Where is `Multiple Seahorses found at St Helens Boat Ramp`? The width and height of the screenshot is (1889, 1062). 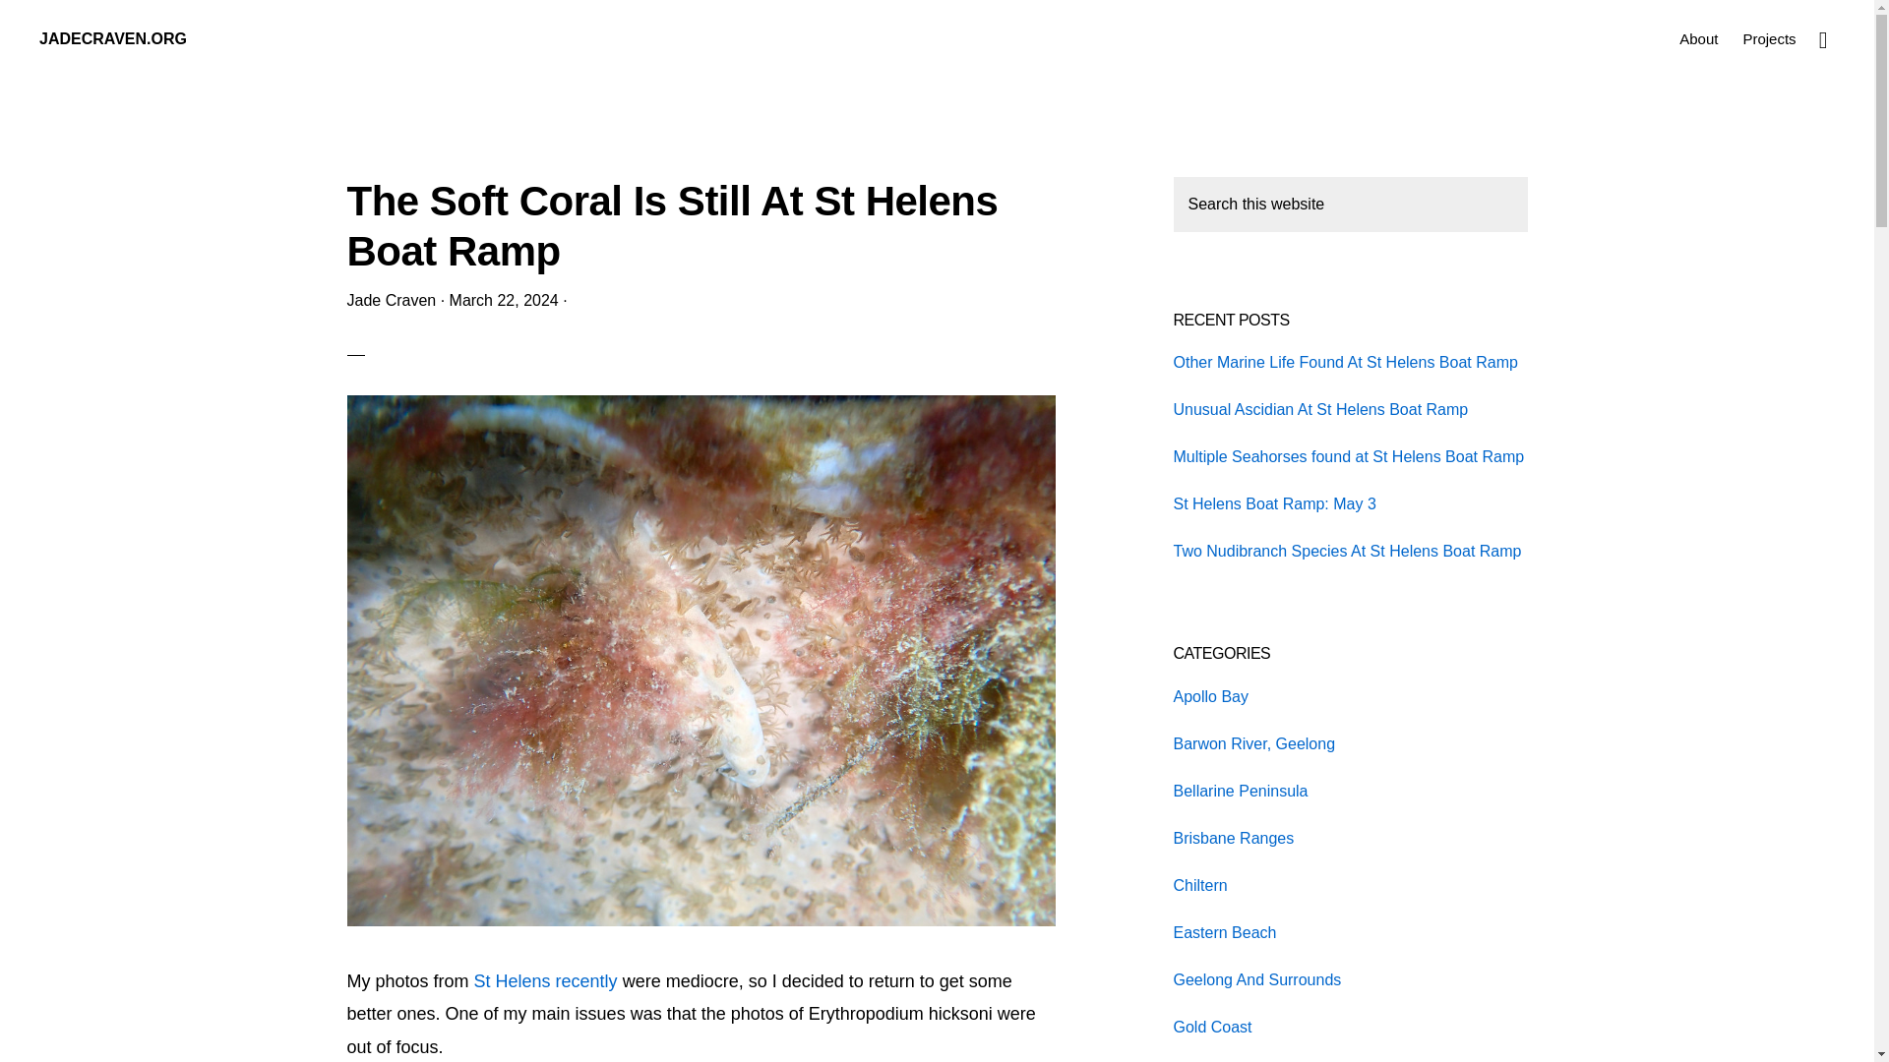
Multiple Seahorses found at St Helens Boat Ramp is located at coordinates (1348, 456).